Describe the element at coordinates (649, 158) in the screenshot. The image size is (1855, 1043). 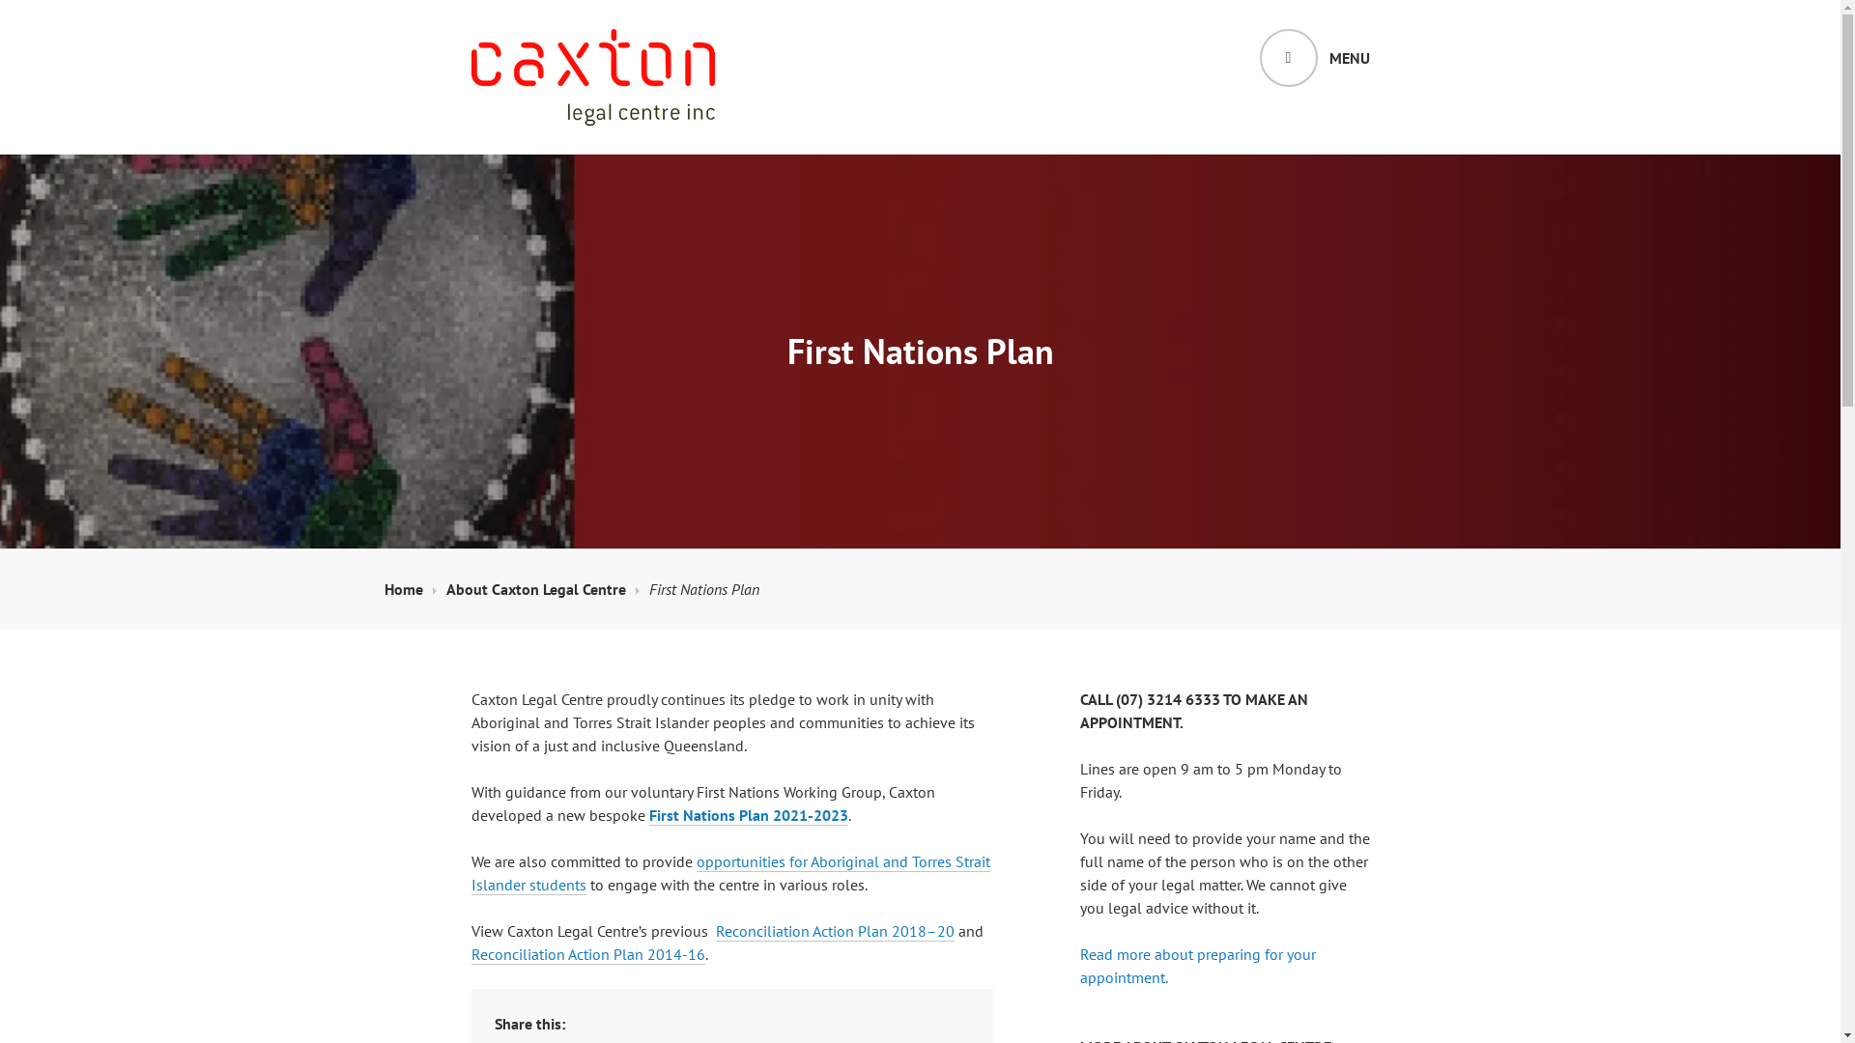
I see `CAXTON LEGAL CENTRE` at that location.